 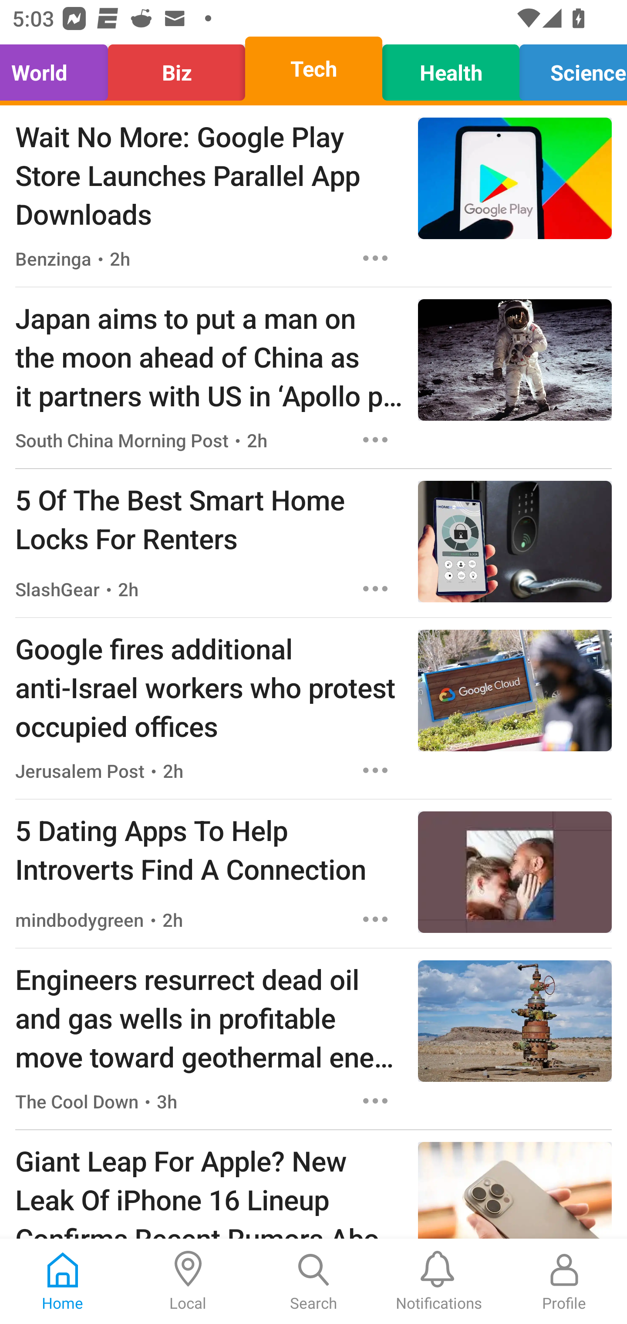 I want to click on Options, so click(x=375, y=770).